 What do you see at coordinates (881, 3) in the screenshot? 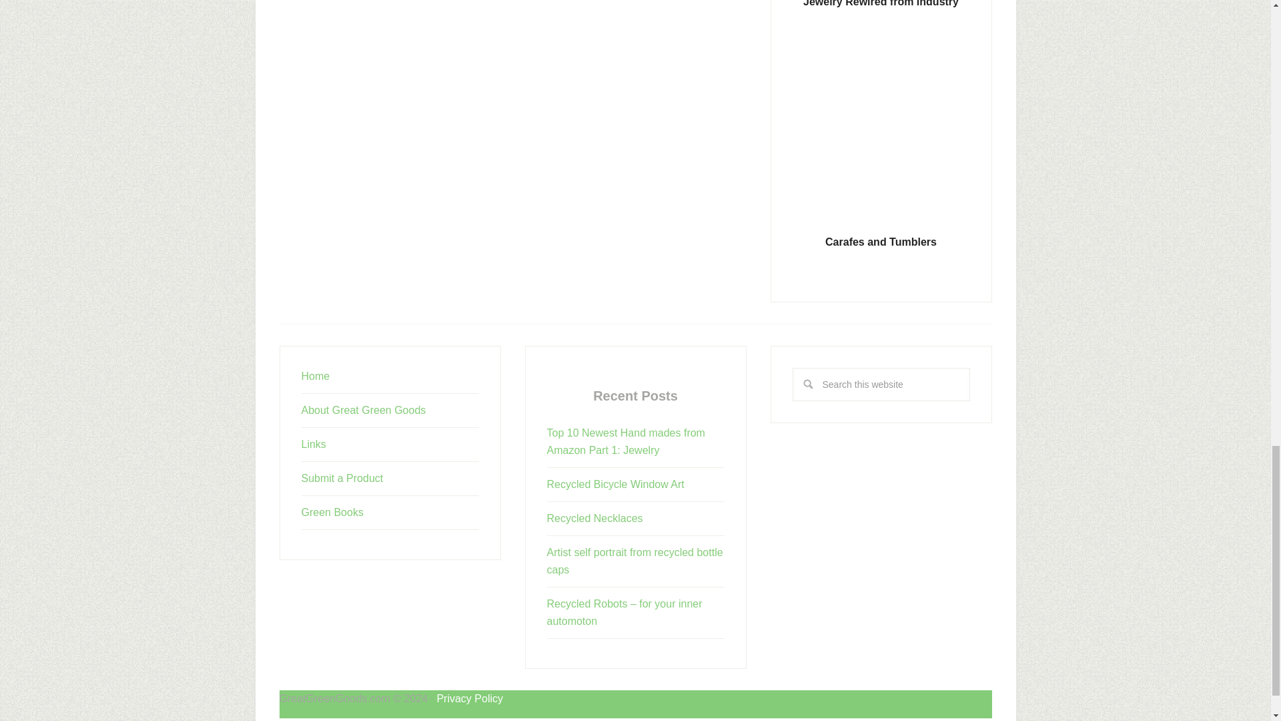
I see `Jewelry Rewired from Industry` at bounding box center [881, 3].